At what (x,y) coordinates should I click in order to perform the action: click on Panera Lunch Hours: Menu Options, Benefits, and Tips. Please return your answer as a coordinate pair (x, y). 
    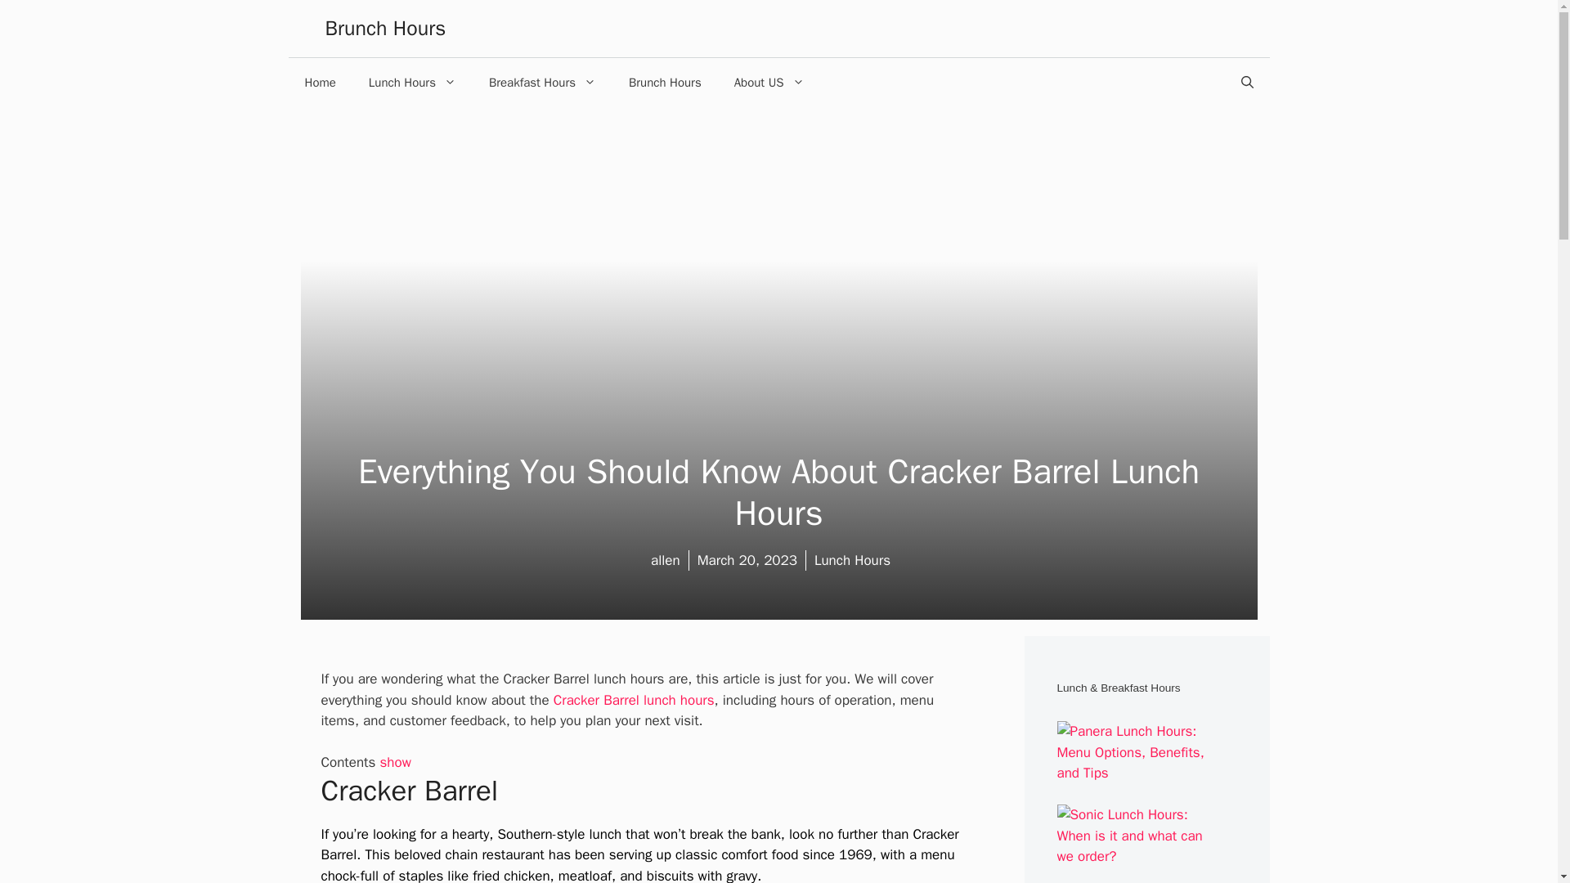
    Looking at the image, I should click on (1136, 773).